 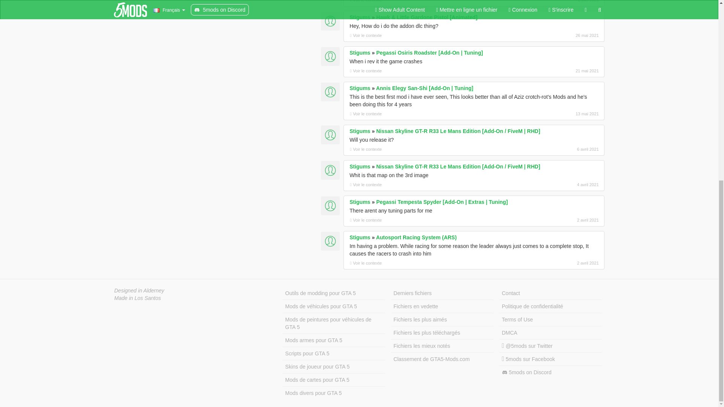 What do you see at coordinates (559, 35) in the screenshot?
I see `26 mai 2021 22h 15min 53s` at bounding box center [559, 35].